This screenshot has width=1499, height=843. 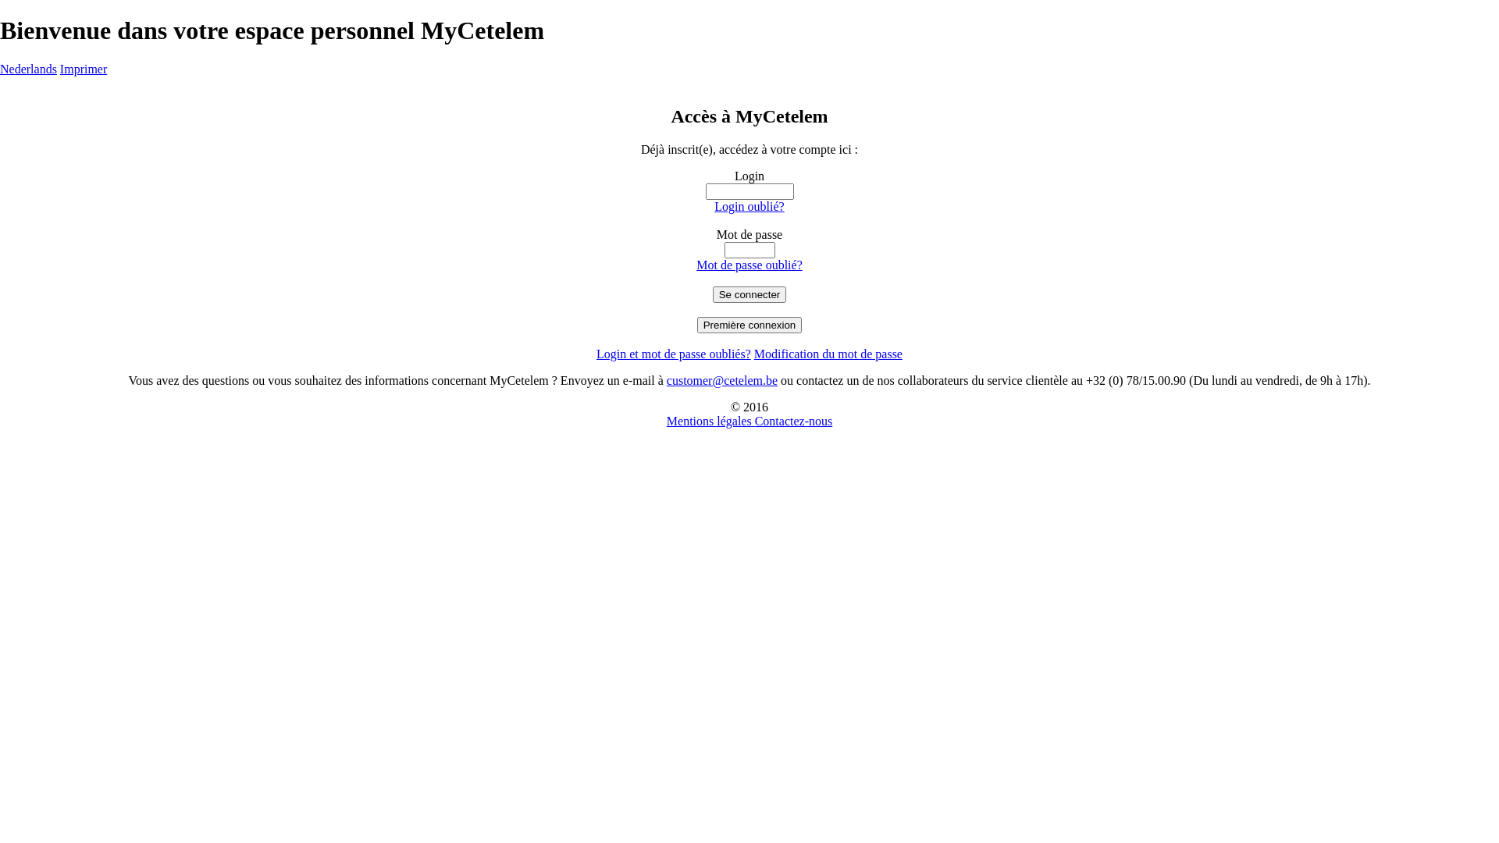 I want to click on Imprimer, so click(x=84, y=69).